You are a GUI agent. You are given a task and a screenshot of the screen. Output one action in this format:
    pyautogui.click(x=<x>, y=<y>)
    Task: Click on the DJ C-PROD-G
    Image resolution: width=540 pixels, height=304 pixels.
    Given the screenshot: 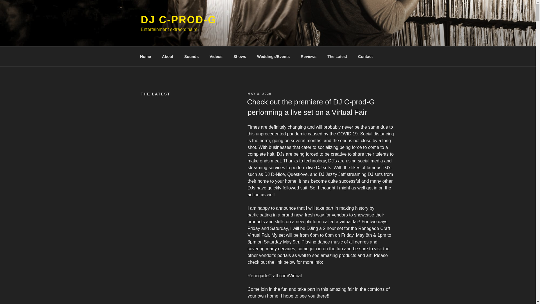 What is the action you would take?
    pyautogui.click(x=178, y=20)
    